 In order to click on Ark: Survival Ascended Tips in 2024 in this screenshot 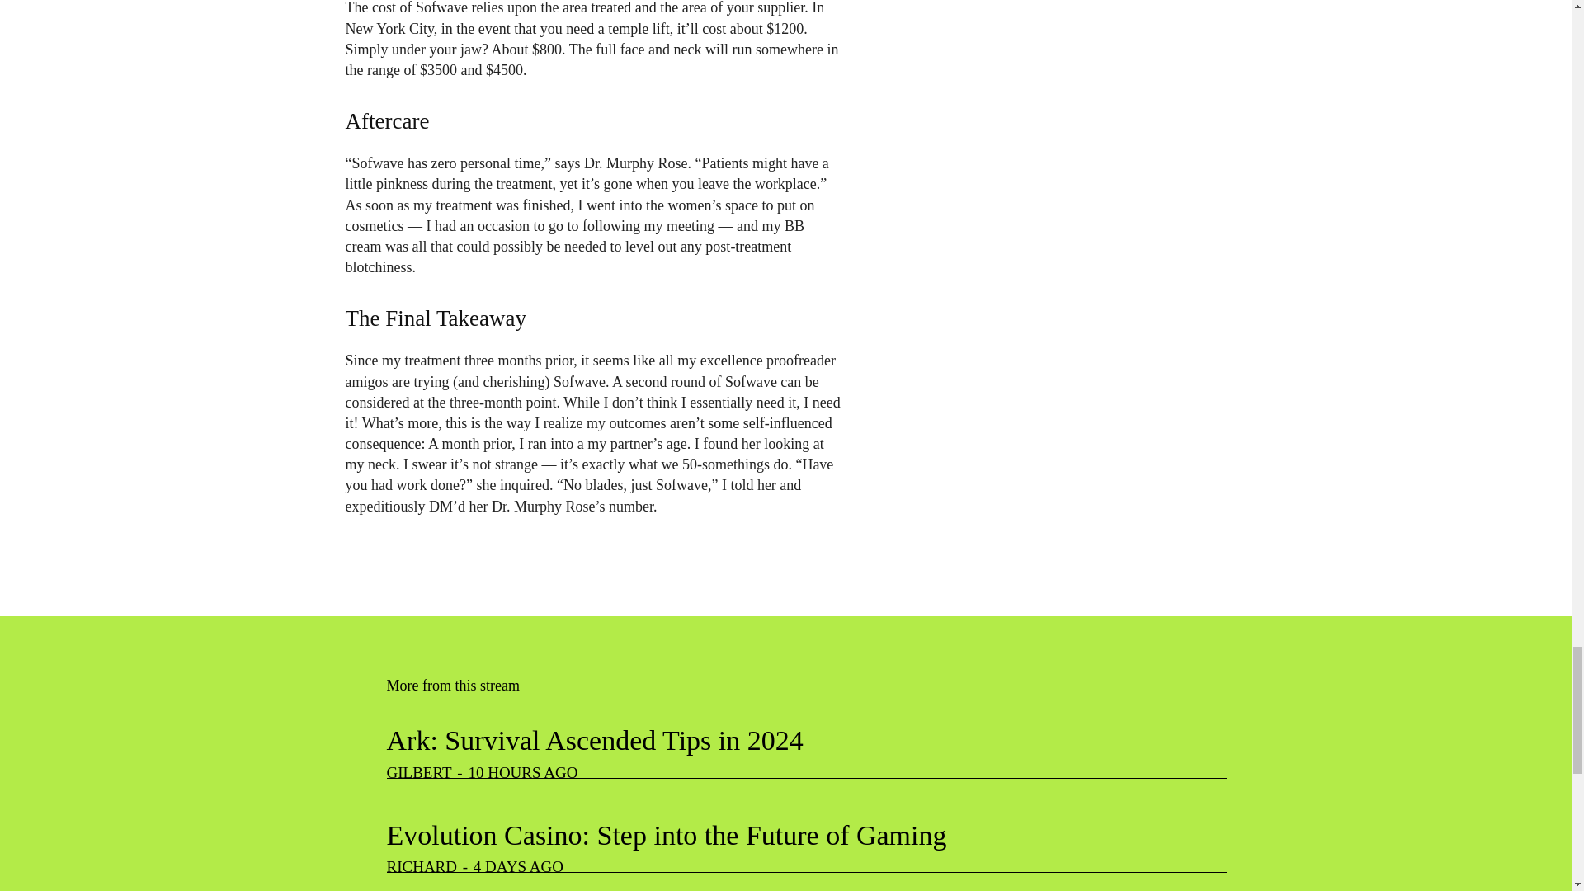, I will do `click(594, 740)`.